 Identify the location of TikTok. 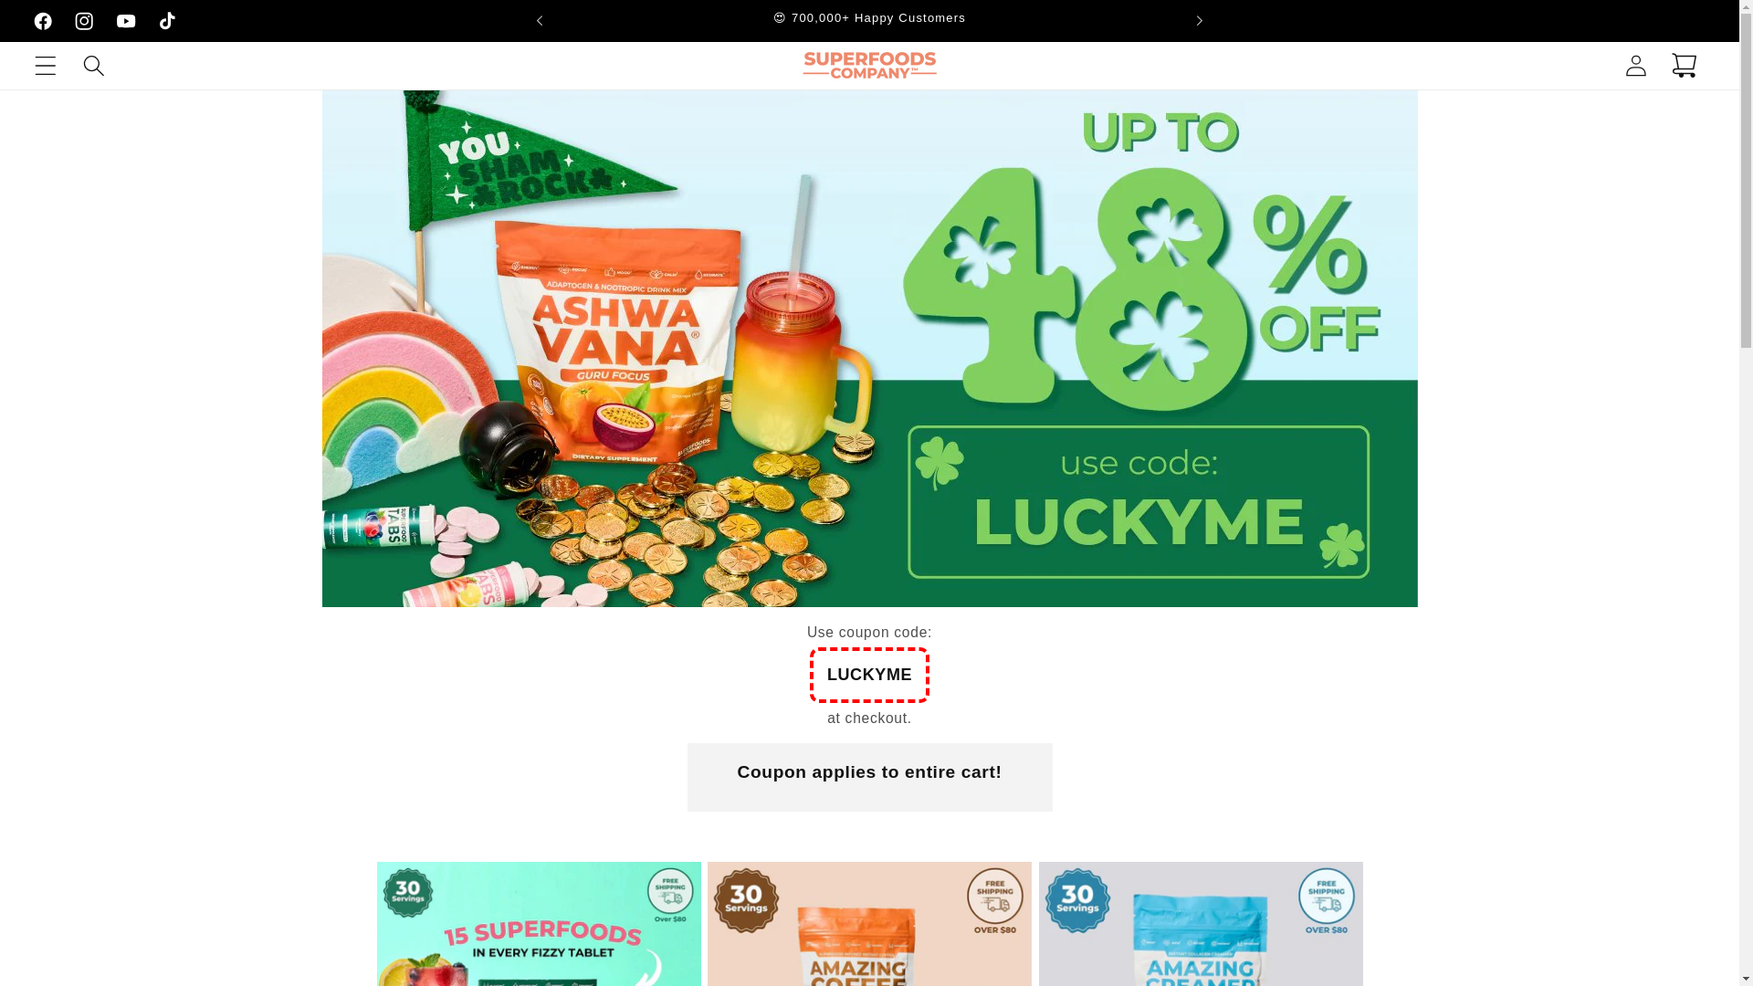
(168, 21).